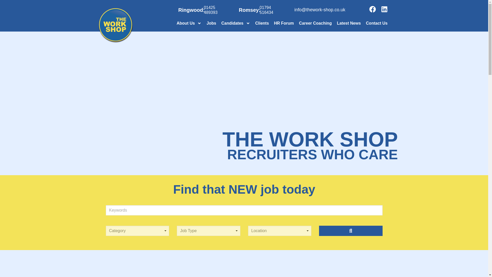 The image size is (492, 277). Describe the element at coordinates (189, 23) in the screenshot. I see `About Us` at that location.